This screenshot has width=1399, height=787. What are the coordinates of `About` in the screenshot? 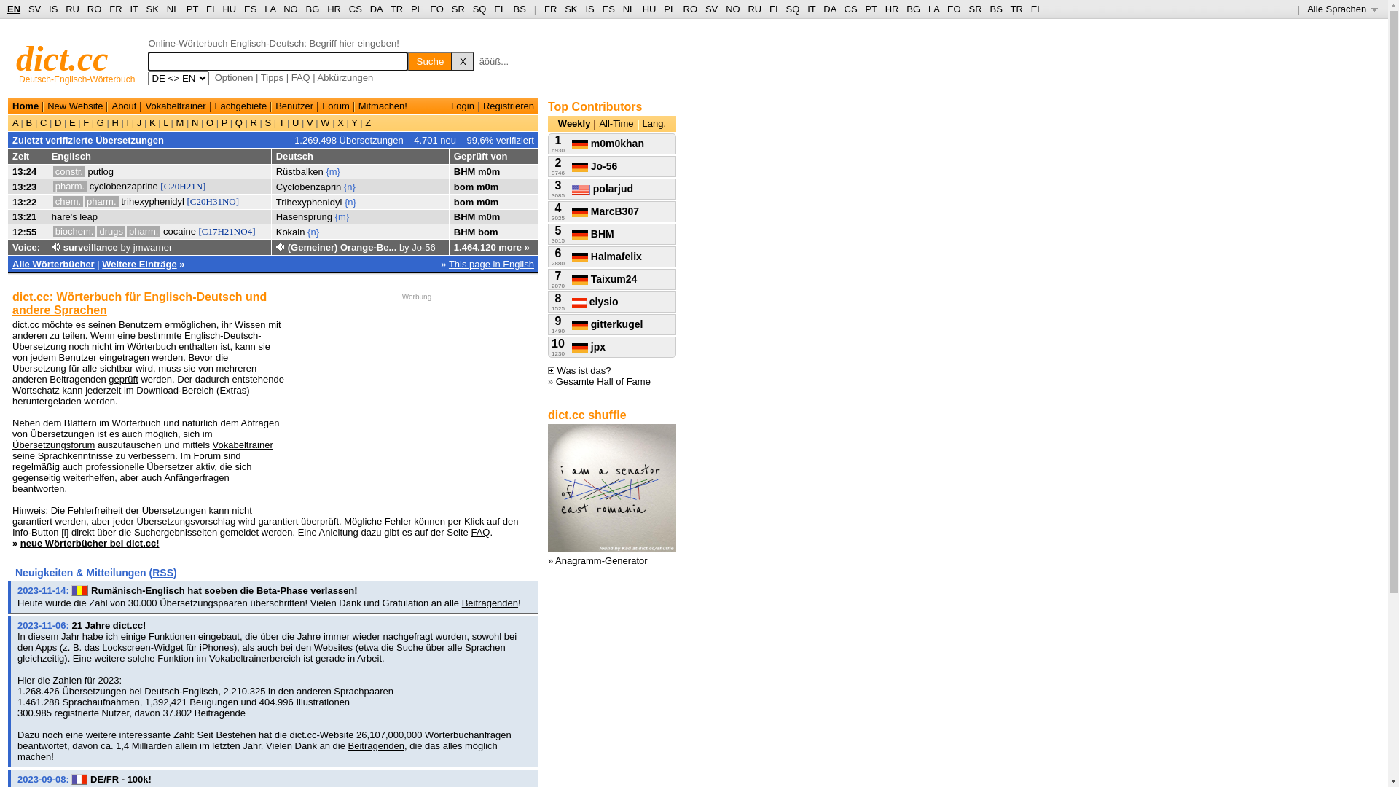 It's located at (124, 106).